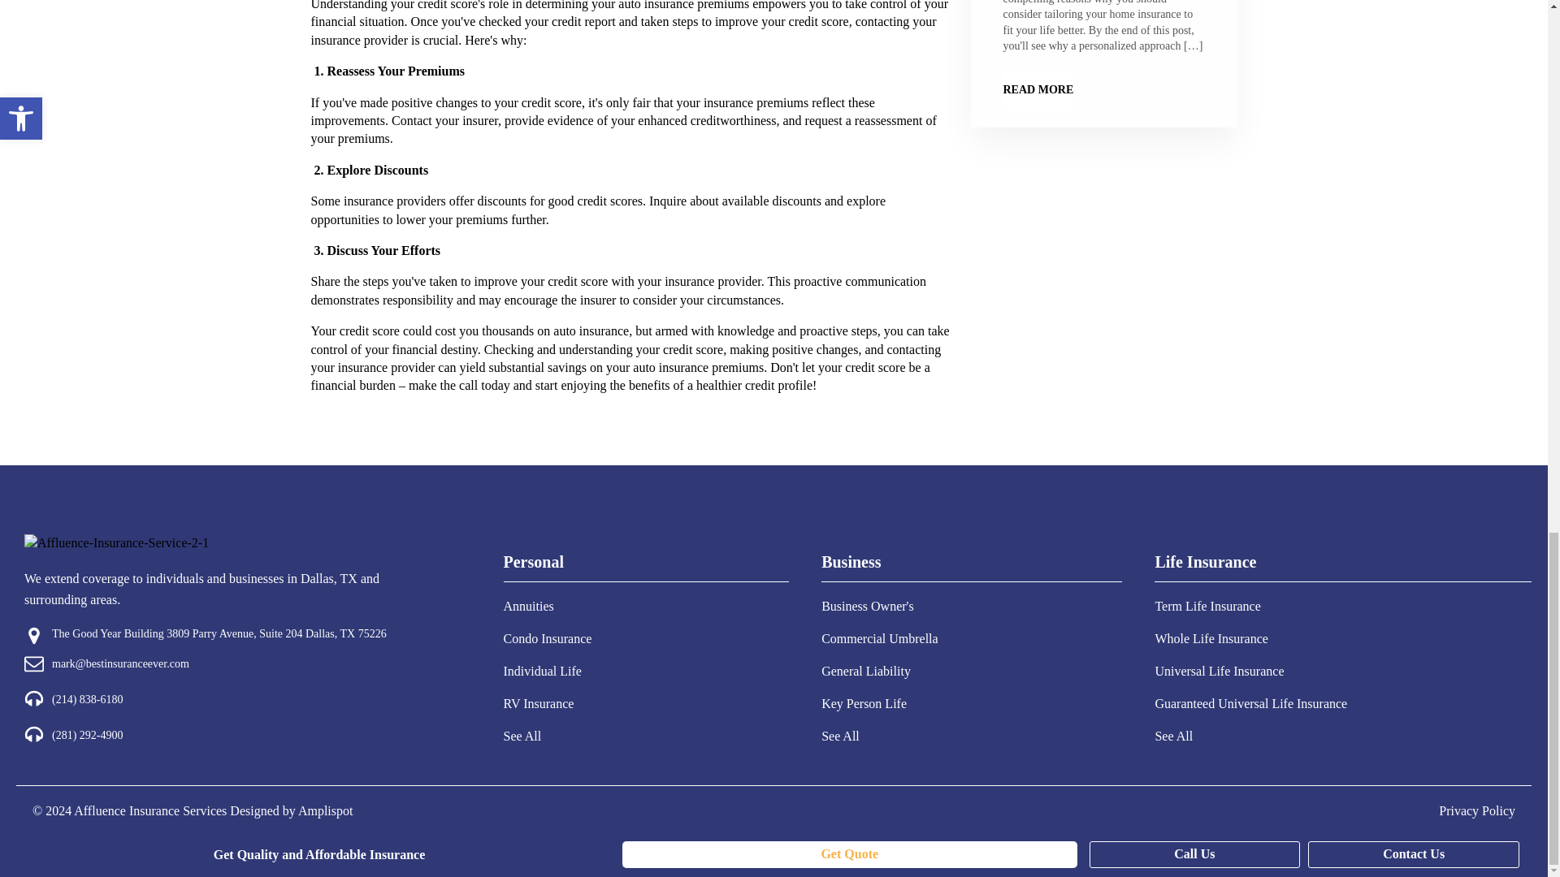 This screenshot has height=877, width=1560. What do you see at coordinates (1038, 90) in the screenshot?
I see `READ MORE` at bounding box center [1038, 90].